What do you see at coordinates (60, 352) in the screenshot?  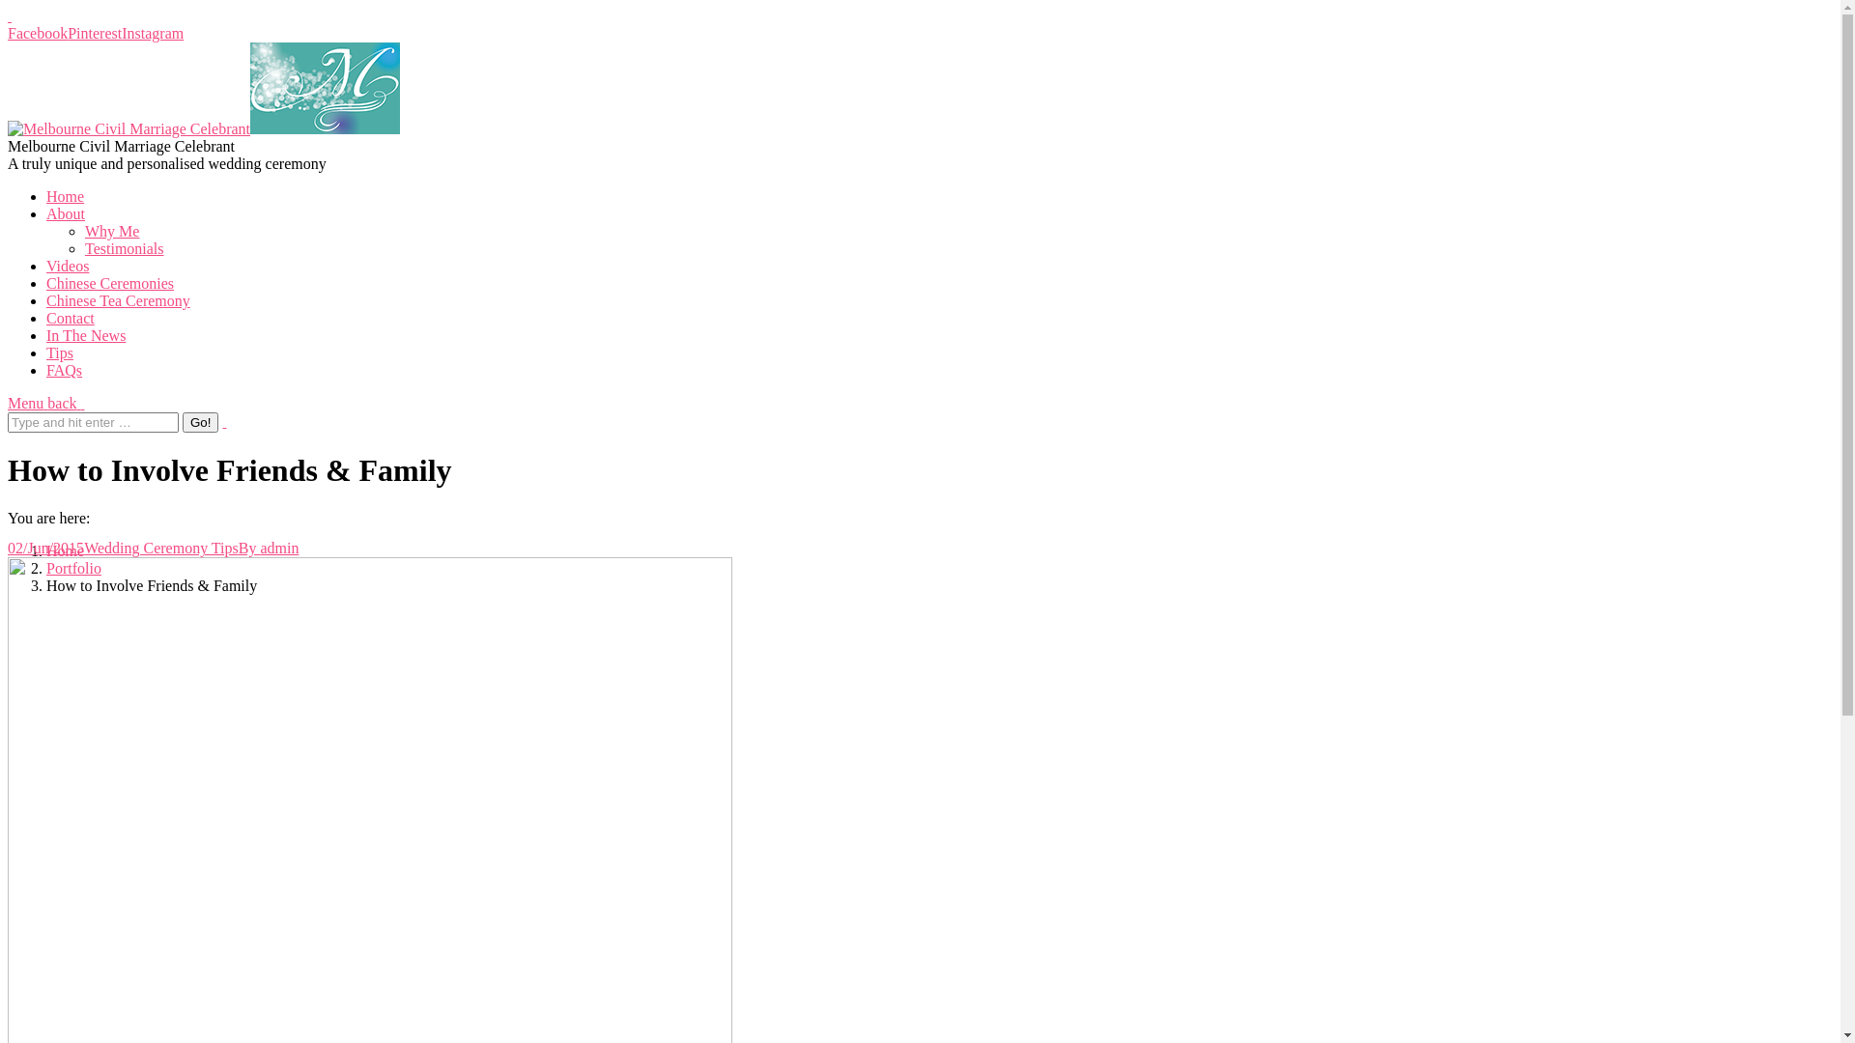 I see `Tips` at bounding box center [60, 352].